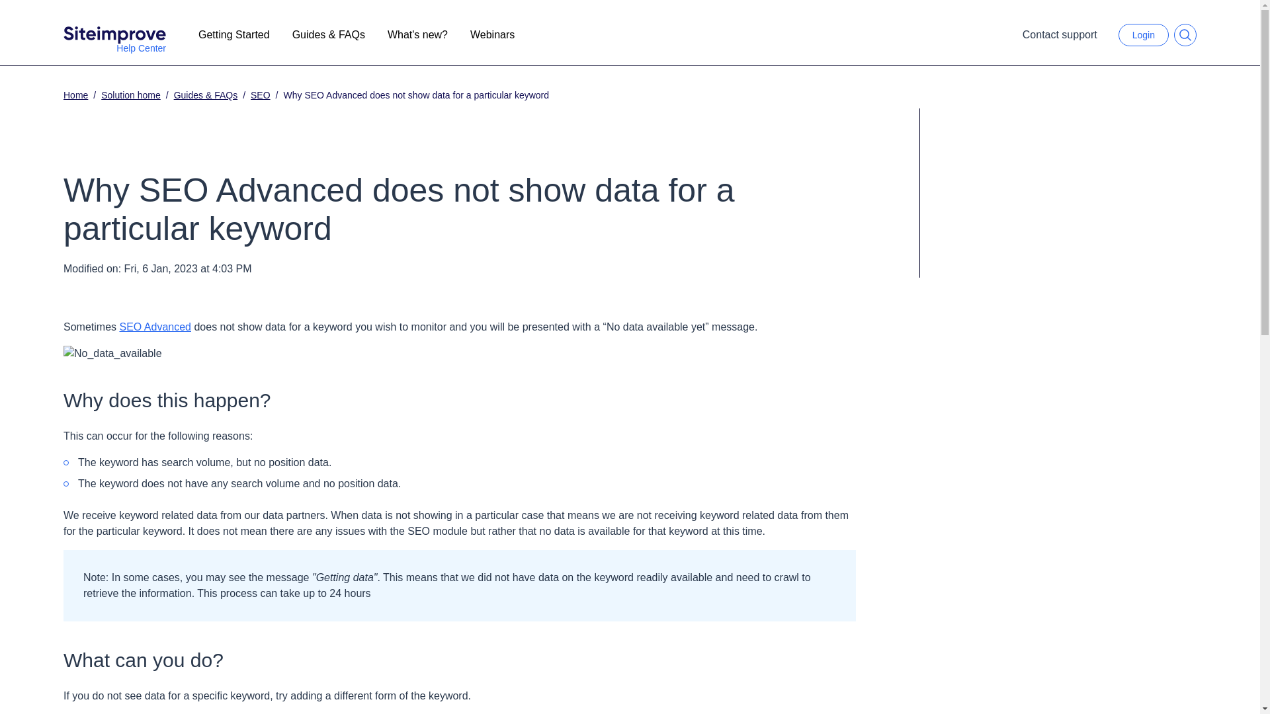  Describe the element at coordinates (131, 95) in the screenshot. I see `Solution home` at that location.